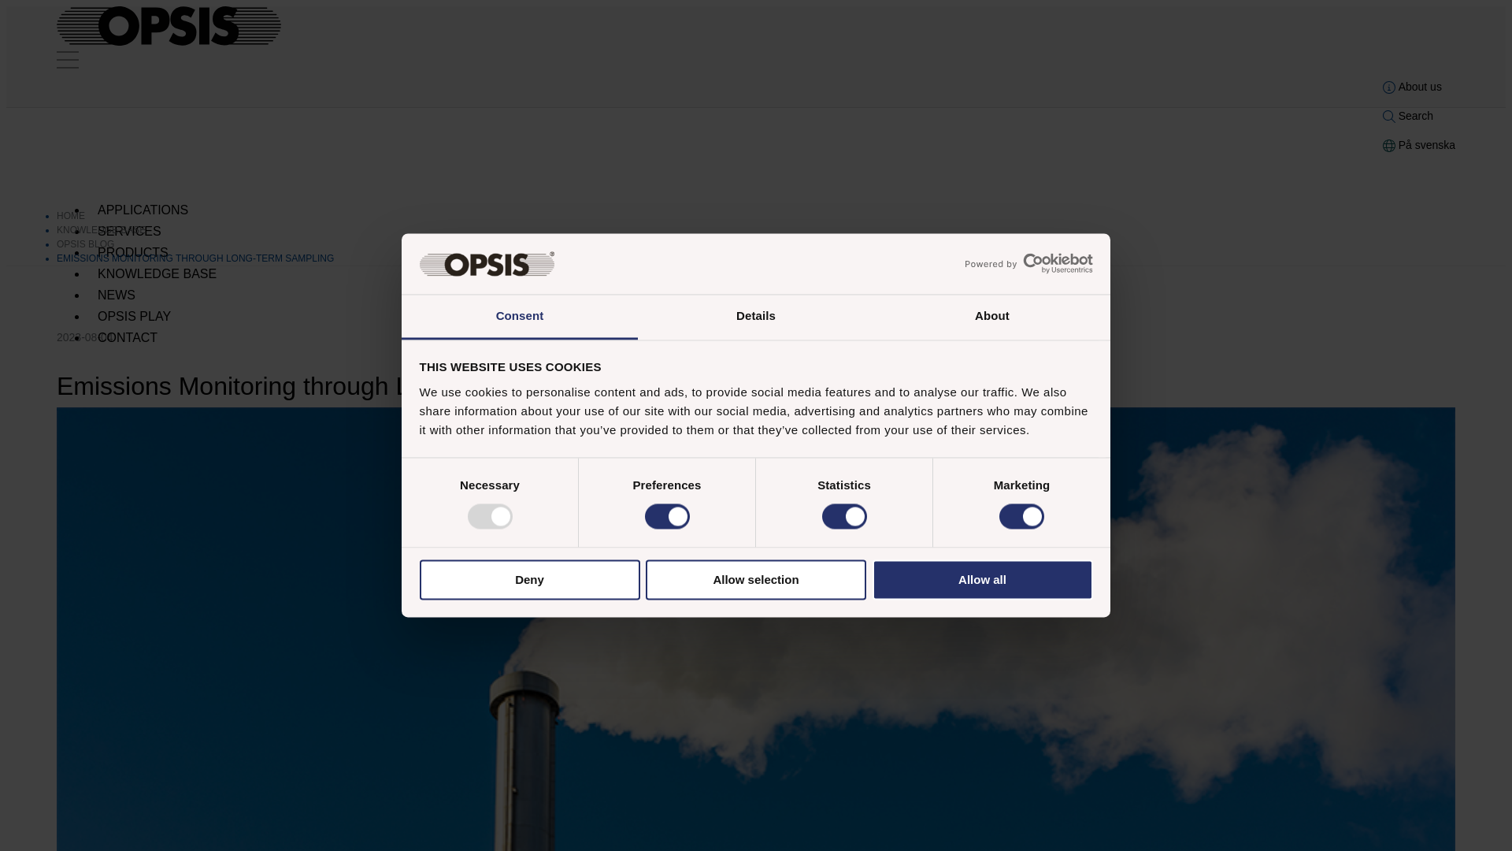  I want to click on Deny, so click(529, 579).